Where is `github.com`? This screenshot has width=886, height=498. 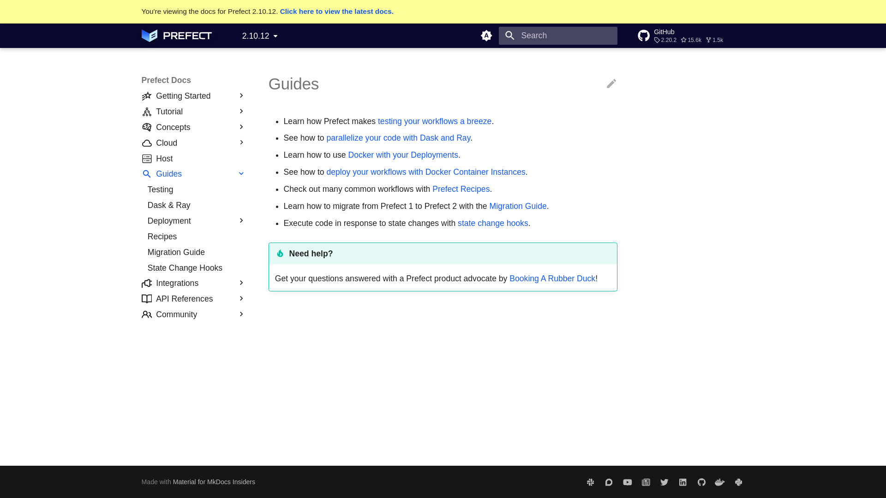 github.com is located at coordinates (701, 481).